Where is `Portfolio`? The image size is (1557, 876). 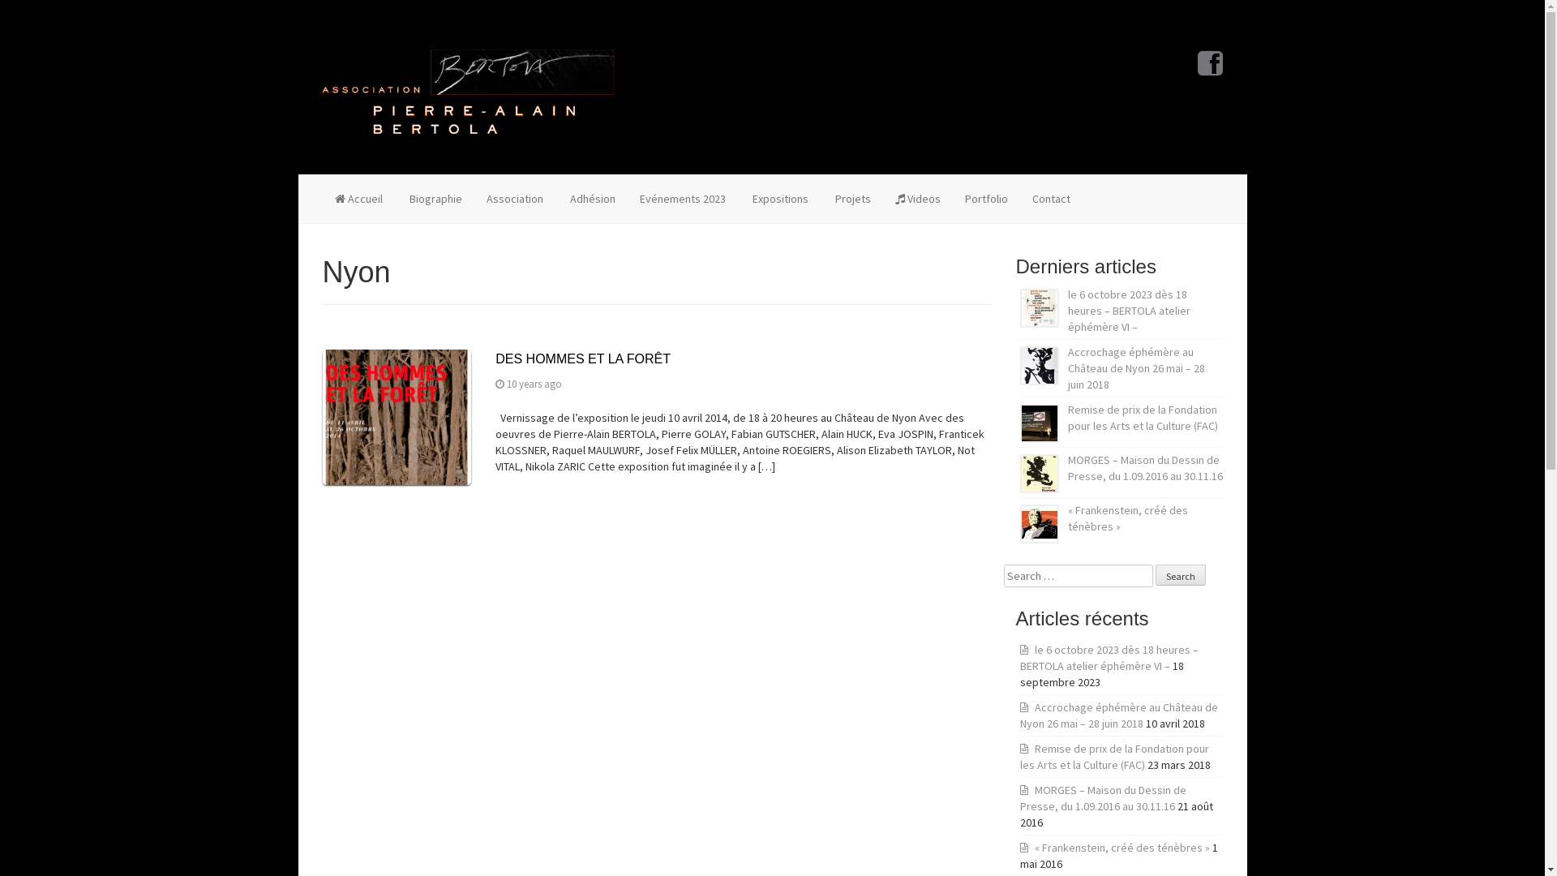 Portfolio is located at coordinates (986, 199).